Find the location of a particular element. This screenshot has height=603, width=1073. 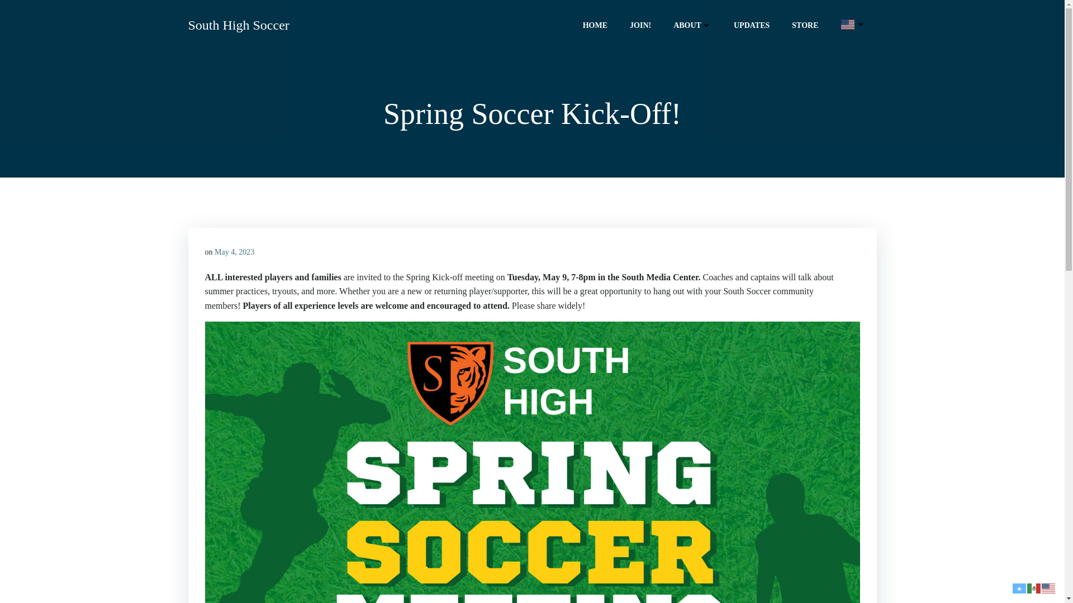

JOIN! is located at coordinates (640, 25).